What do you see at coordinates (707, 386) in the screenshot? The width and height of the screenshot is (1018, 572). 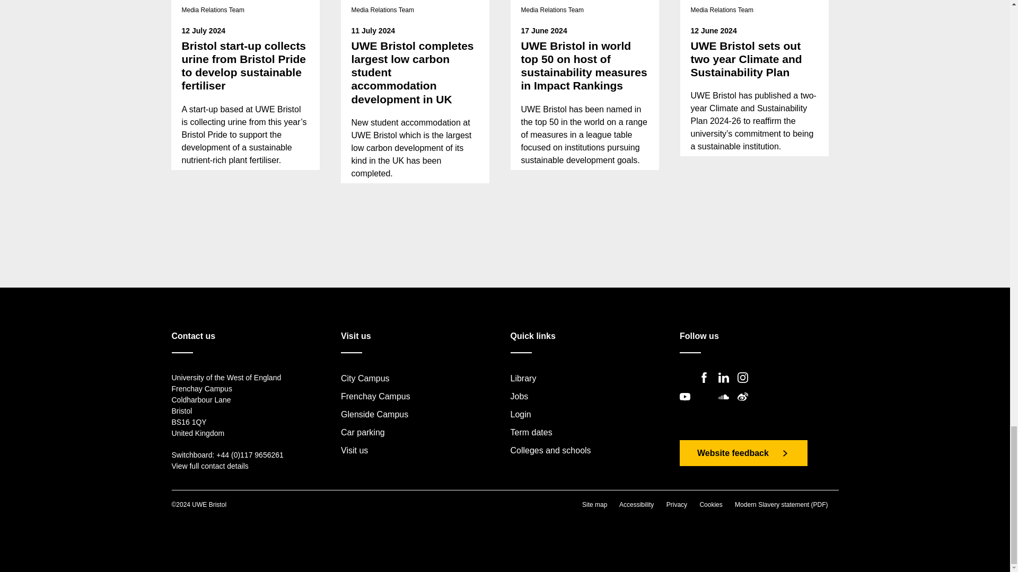 I see `Facebook` at bounding box center [707, 386].